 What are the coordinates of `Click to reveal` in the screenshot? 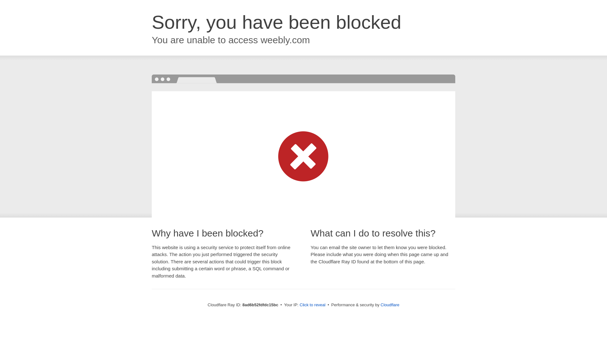 It's located at (312, 305).